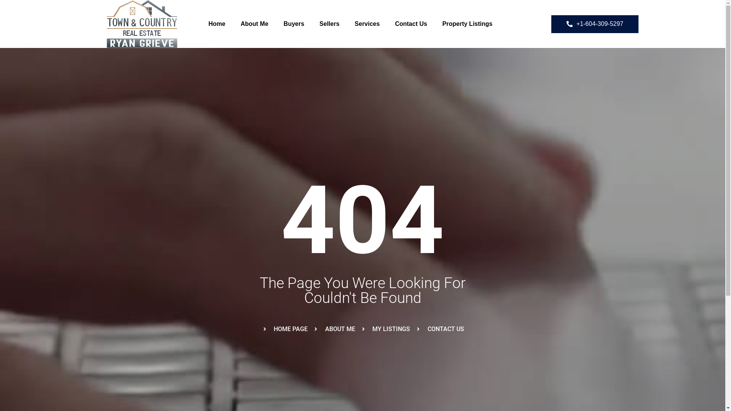 The height and width of the screenshot is (411, 731). I want to click on Services, so click(367, 24).